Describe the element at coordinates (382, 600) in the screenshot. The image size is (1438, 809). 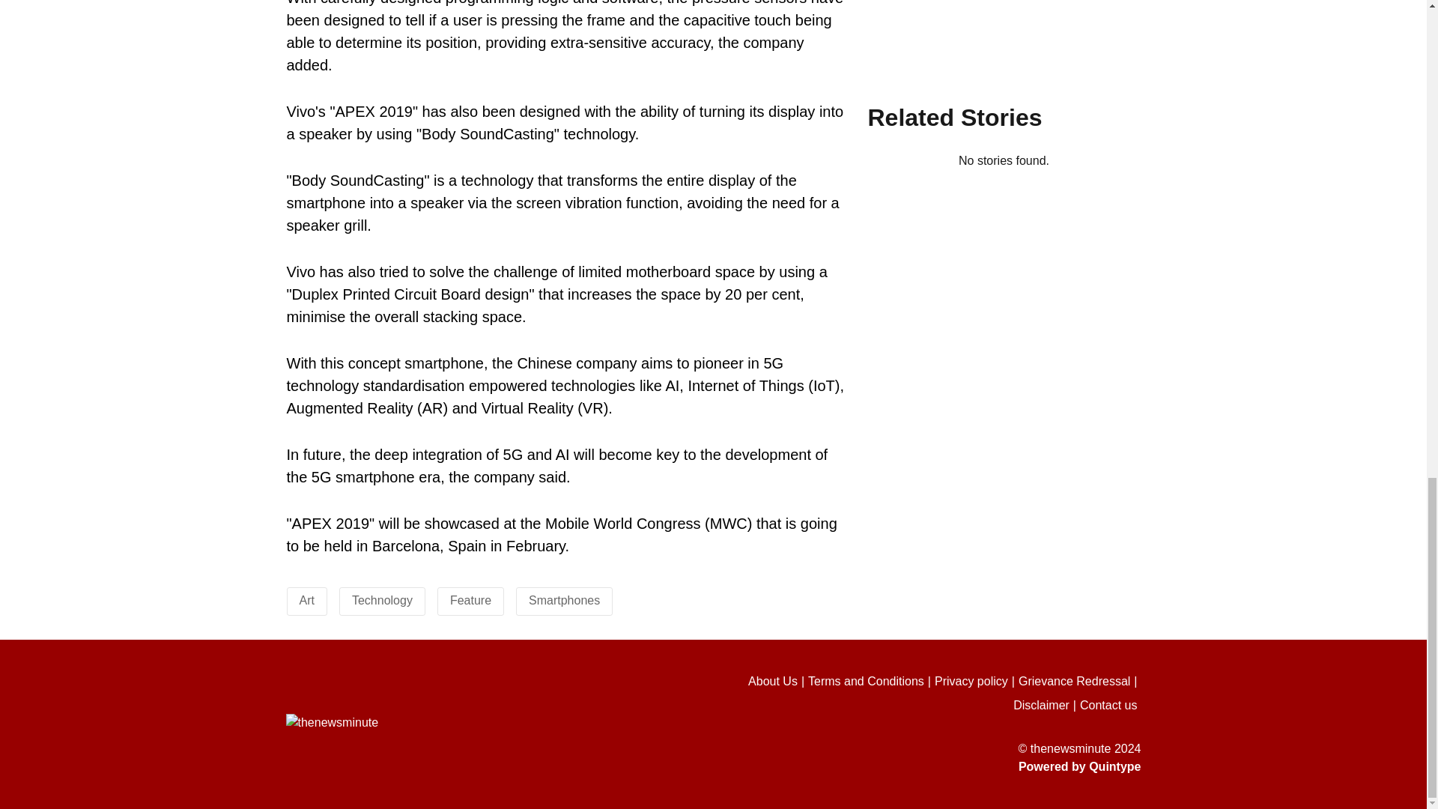
I see `Technology` at that location.